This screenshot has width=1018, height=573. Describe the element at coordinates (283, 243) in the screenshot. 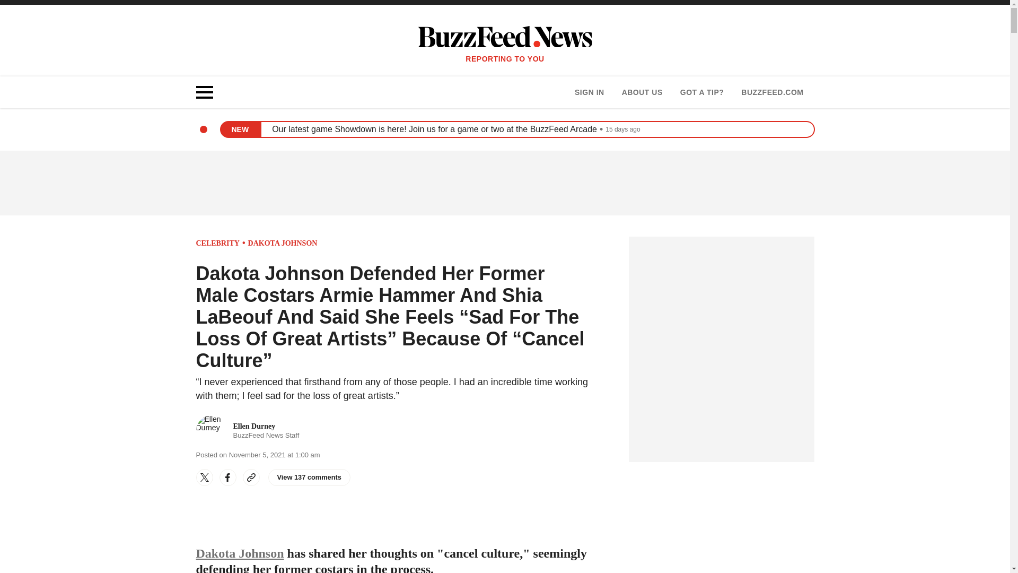

I see `ABOUT US` at that location.